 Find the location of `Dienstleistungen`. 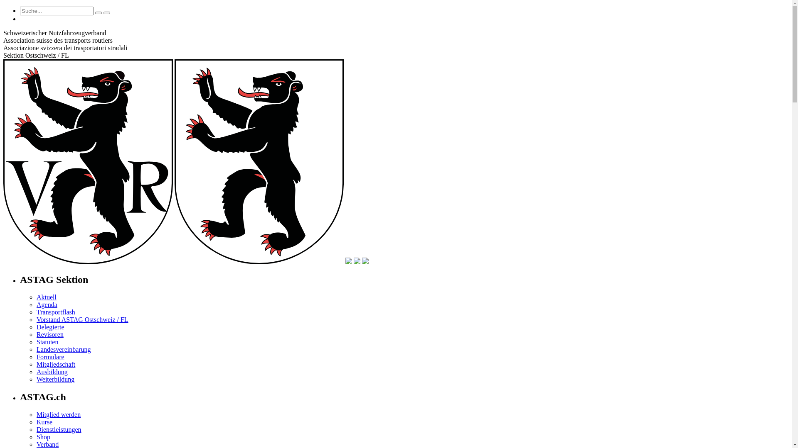

Dienstleistungen is located at coordinates (59, 430).